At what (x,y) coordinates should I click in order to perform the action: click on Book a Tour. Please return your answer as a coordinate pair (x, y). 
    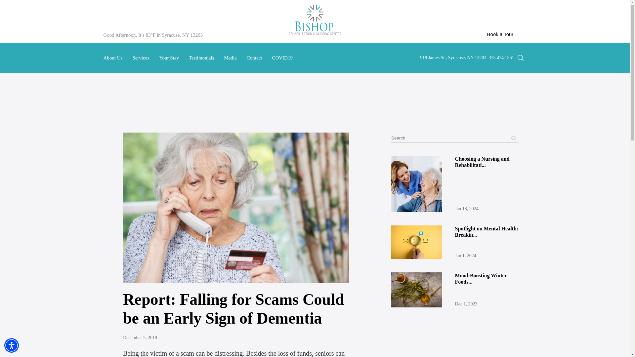
    Looking at the image, I should click on (500, 34).